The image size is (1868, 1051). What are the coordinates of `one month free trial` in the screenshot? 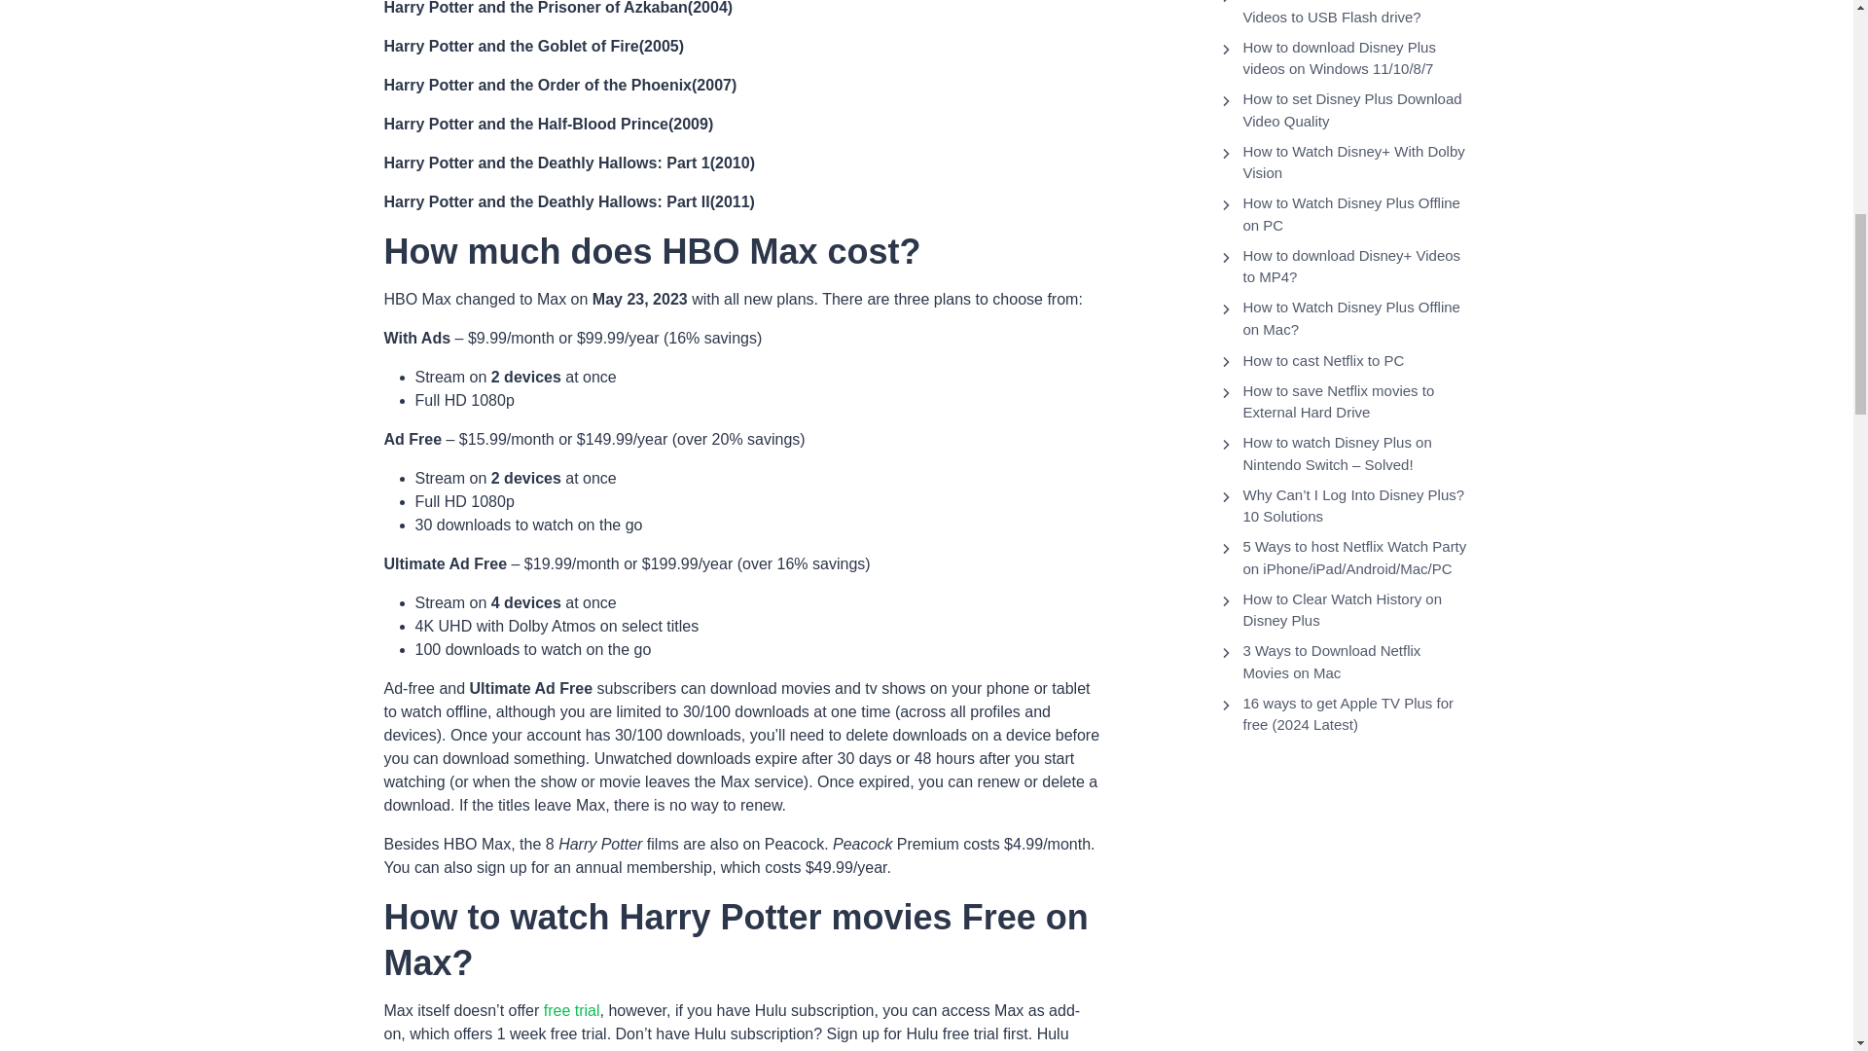 It's located at (530, 1049).